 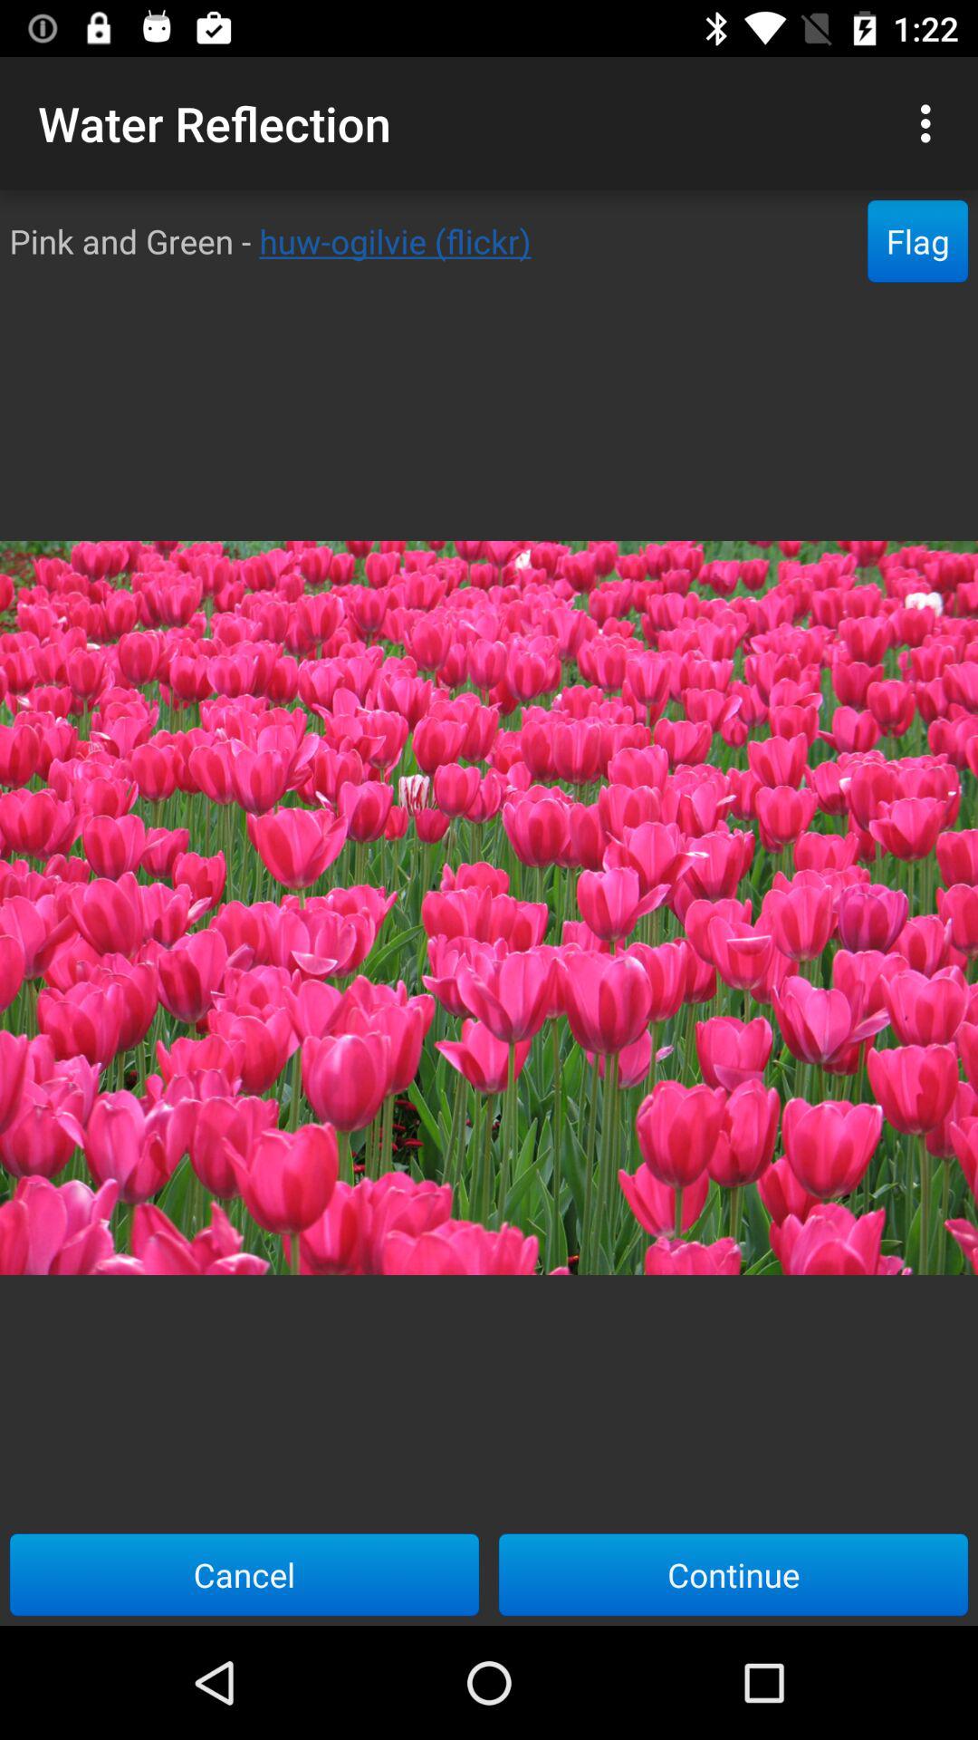 I want to click on flip to flag, so click(x=918, y=241).